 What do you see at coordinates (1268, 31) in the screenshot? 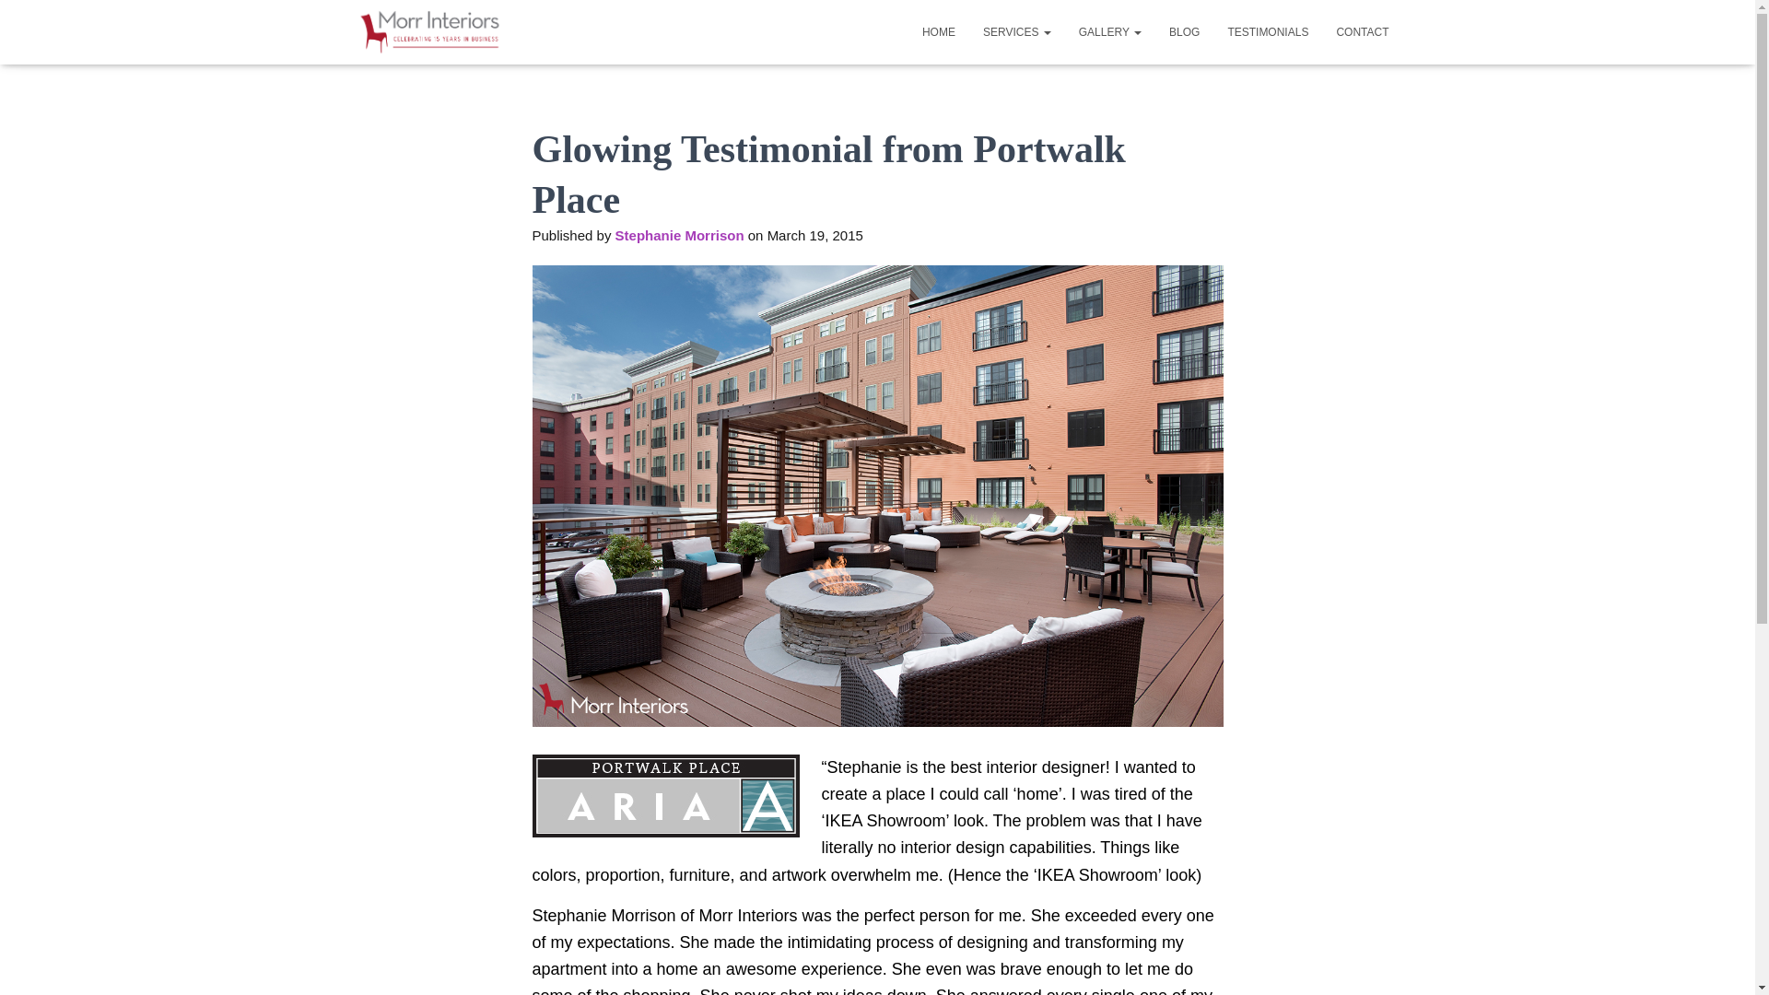
I see `TESTIMONIALS` at bounding box center [1268, 31].